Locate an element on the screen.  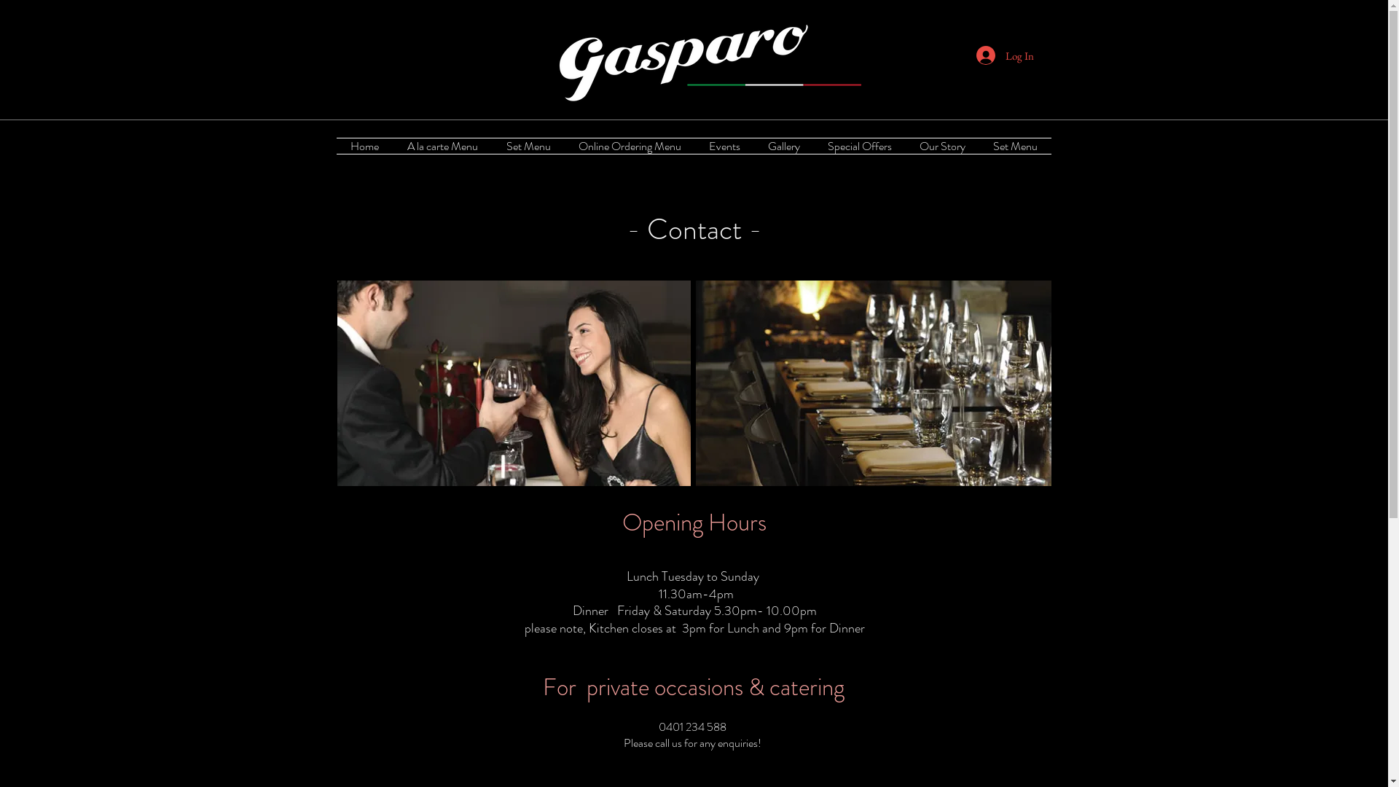
Home is located at coordinates (365, 146).